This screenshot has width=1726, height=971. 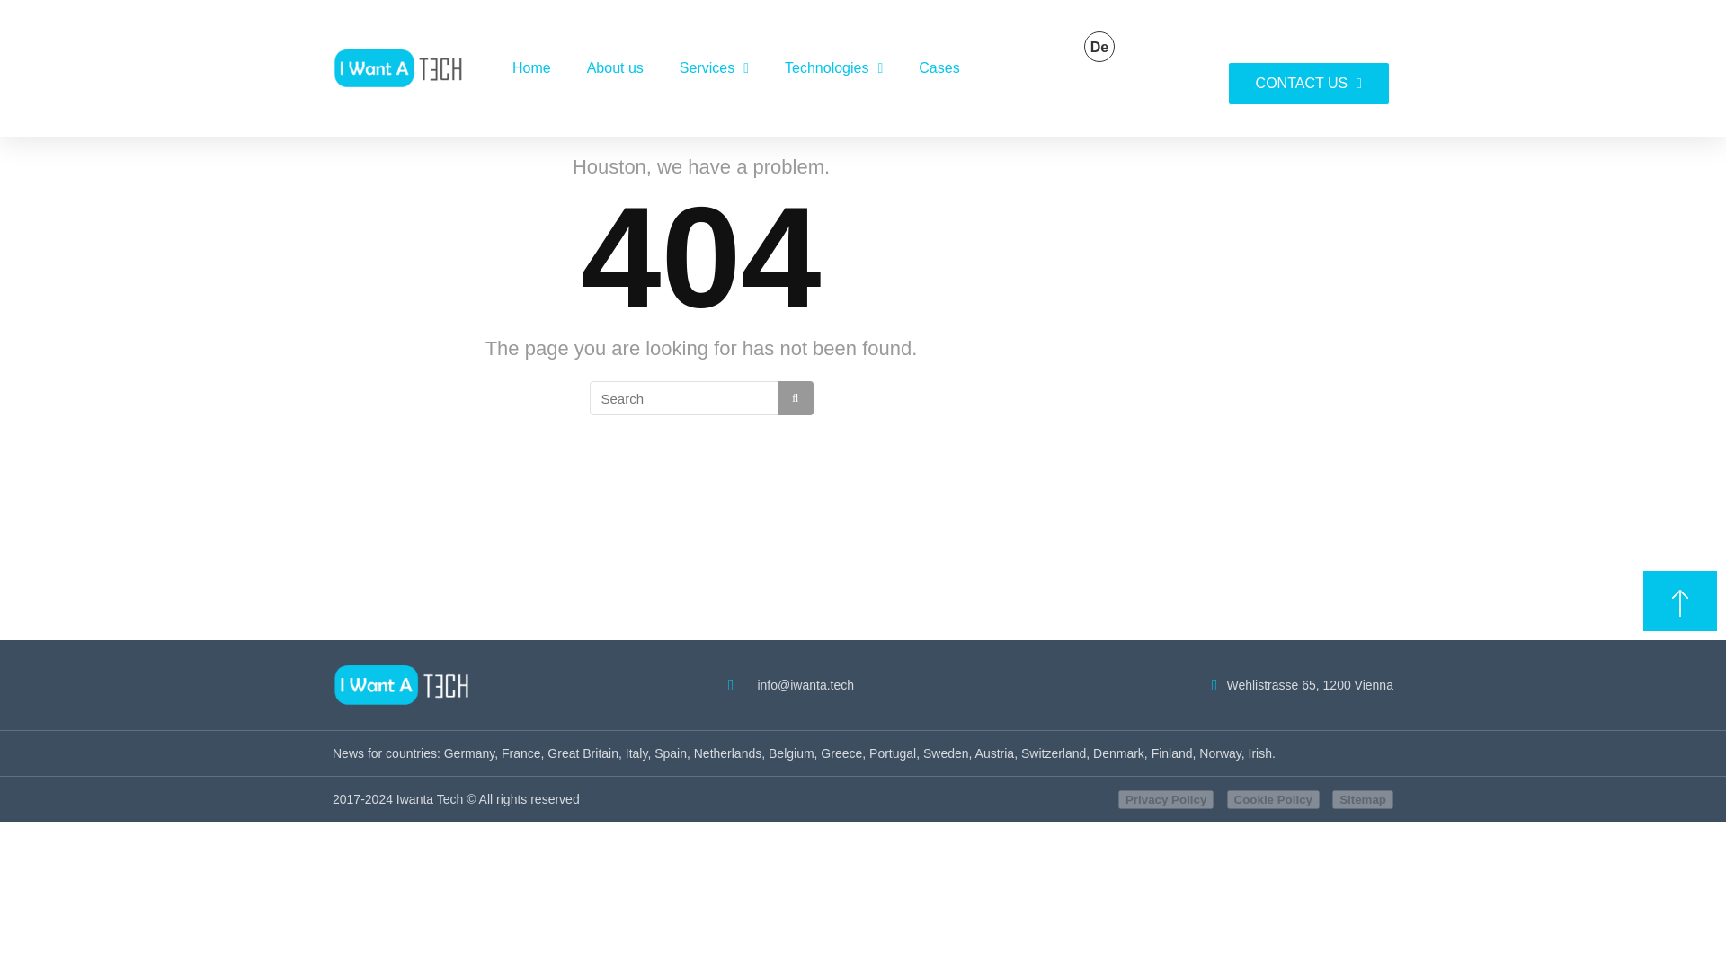 What do you see at coordinates (405, 67) in the screenshot?
I see `logo` at bounding box center [405, 67].